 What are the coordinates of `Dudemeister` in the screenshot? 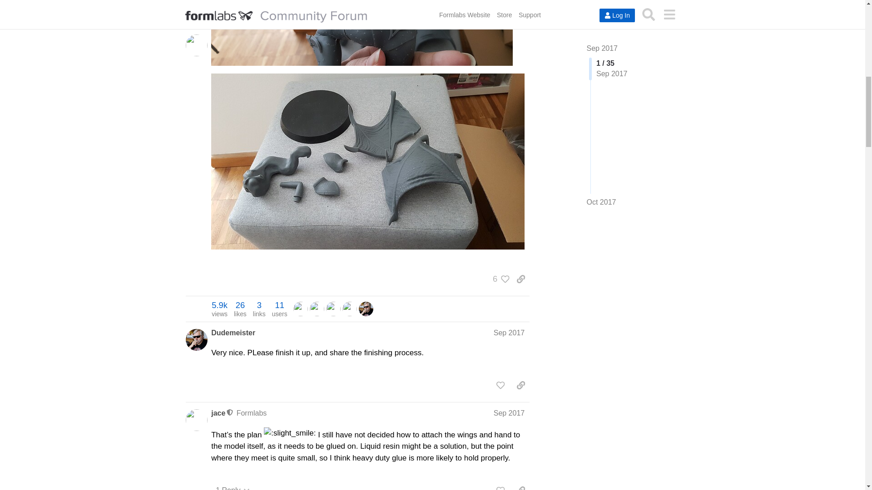 It's located at (520, 279).